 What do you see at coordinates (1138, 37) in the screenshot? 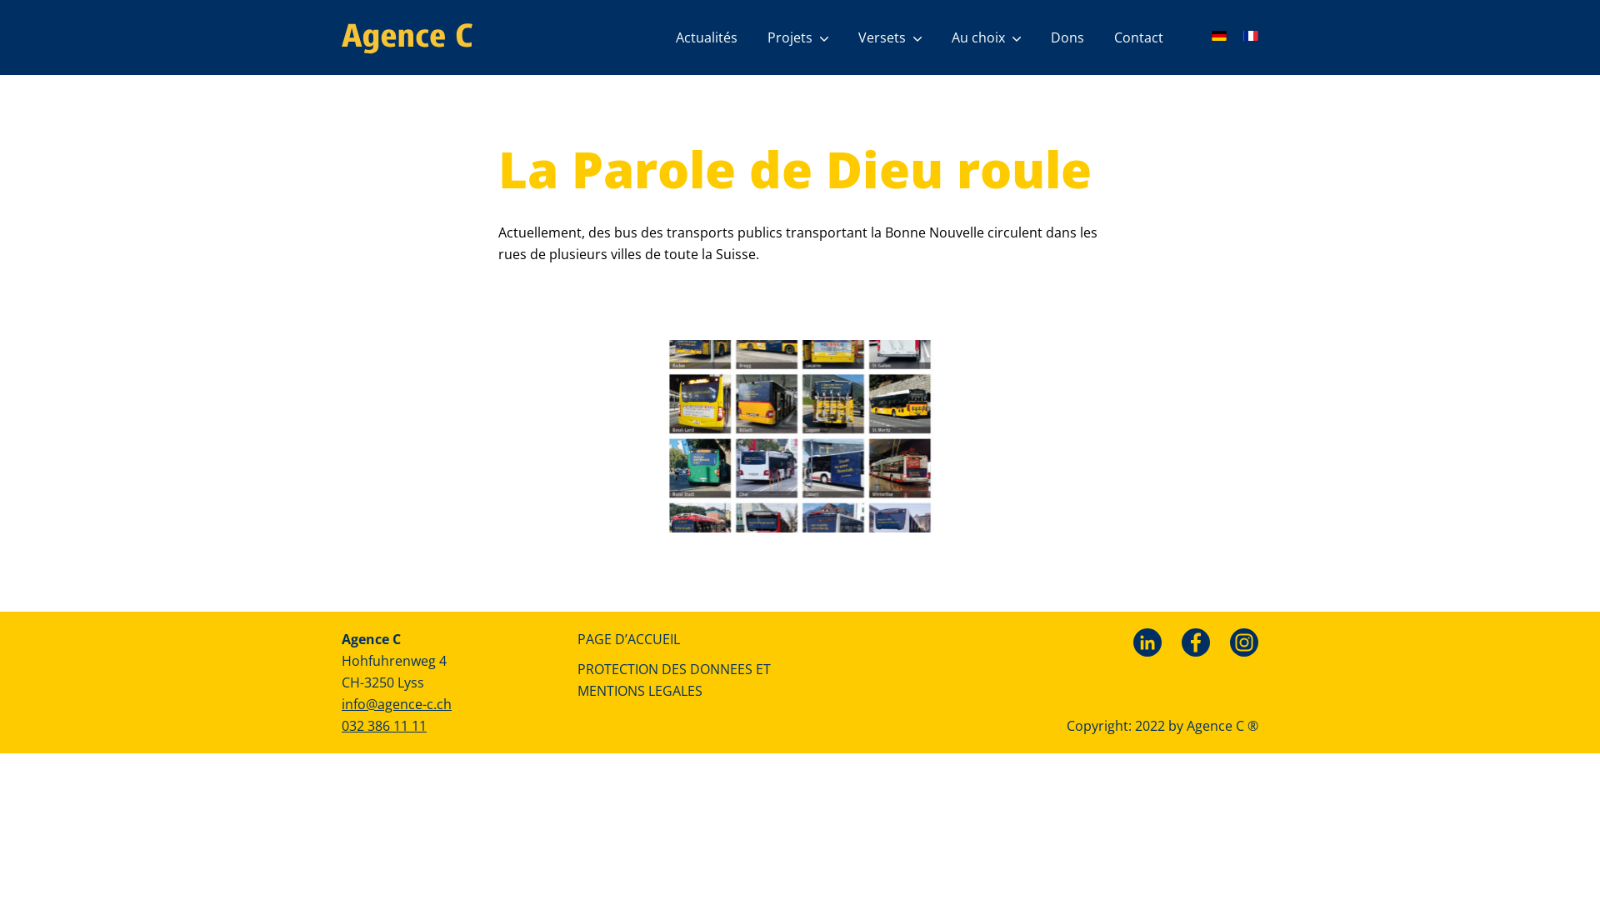
I see `Contact` at bounding box center [1138, 37].